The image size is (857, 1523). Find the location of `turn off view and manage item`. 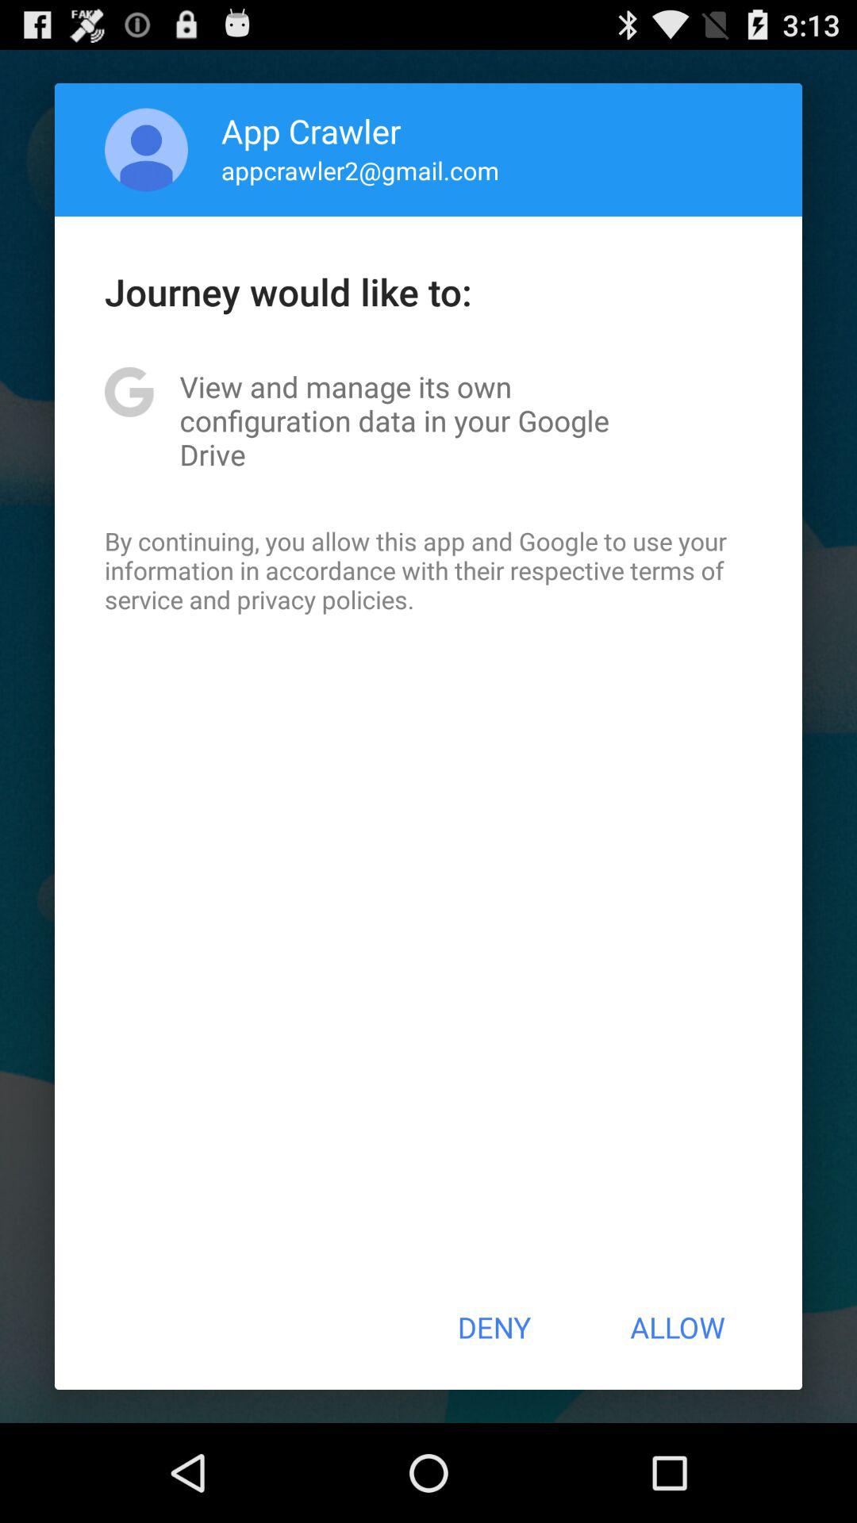

turn off view and manage item is located at coordinates (428, 420).